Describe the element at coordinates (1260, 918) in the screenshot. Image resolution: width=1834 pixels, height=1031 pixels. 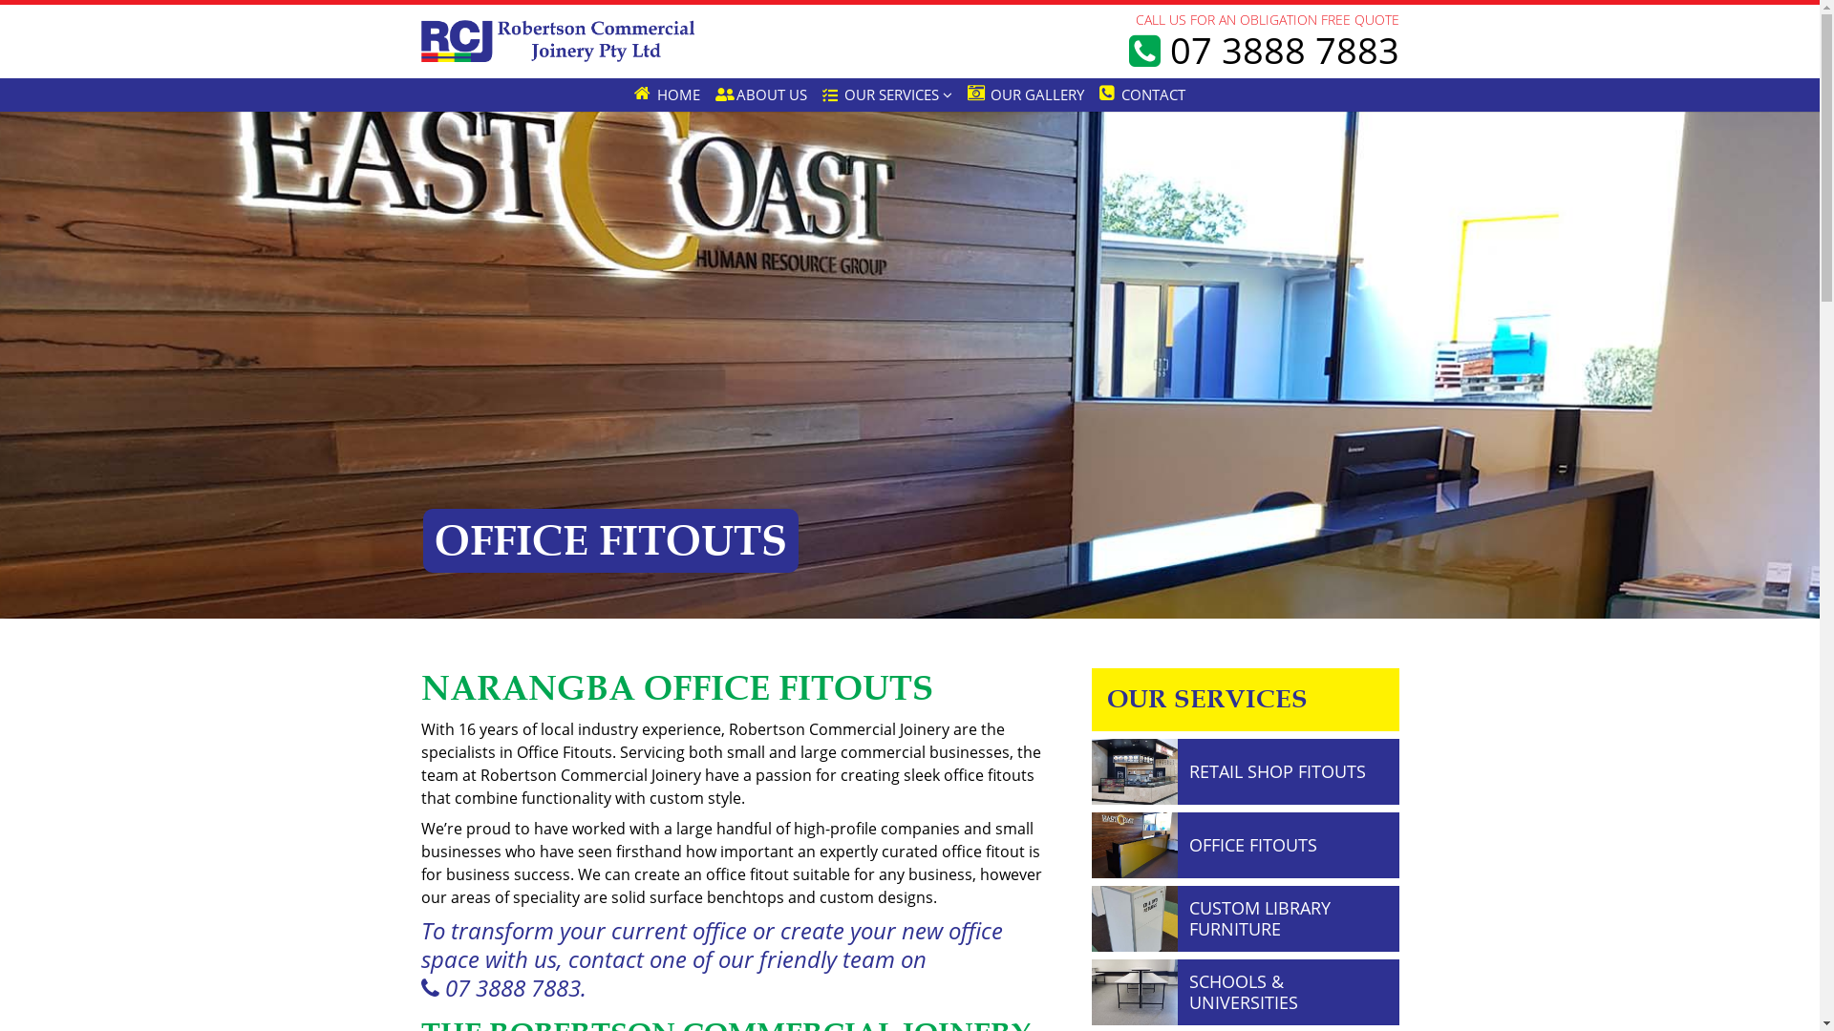
I see `CUSTOM LIBRARY FURNITURE` at that location.